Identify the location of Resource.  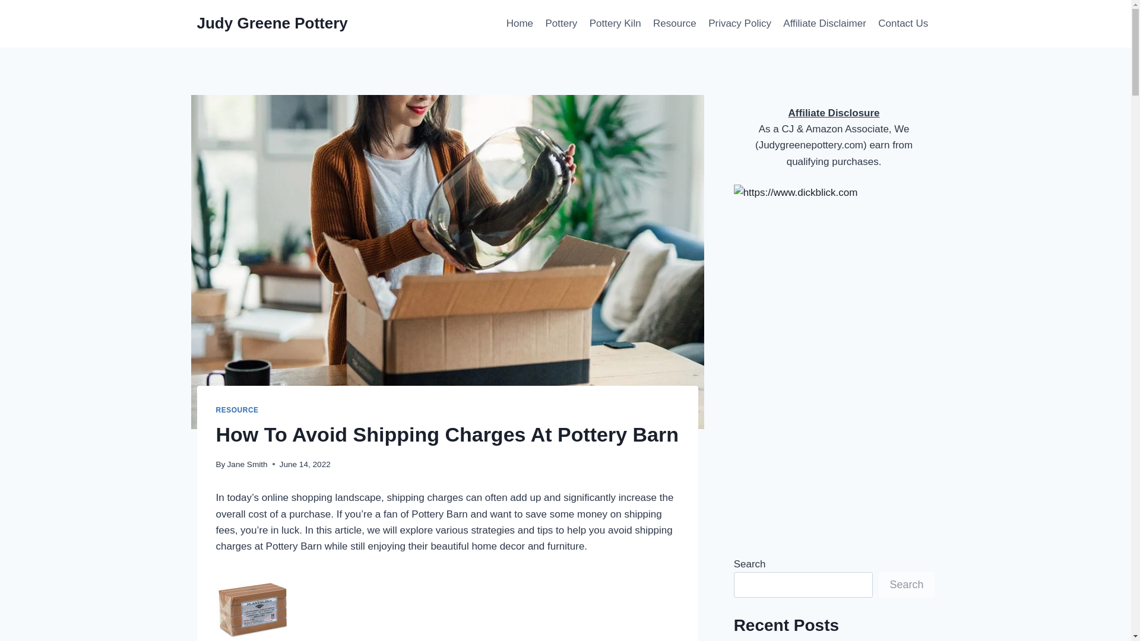
(674, 24).